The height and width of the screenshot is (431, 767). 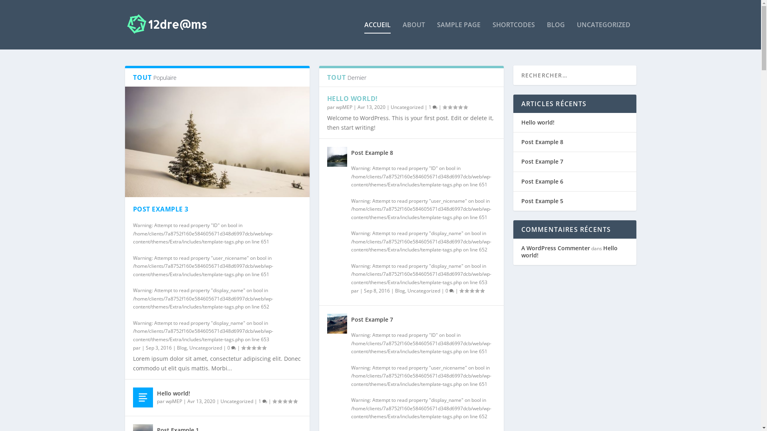 I want to click on compteur de commentaire, so click(x=451, y=291).